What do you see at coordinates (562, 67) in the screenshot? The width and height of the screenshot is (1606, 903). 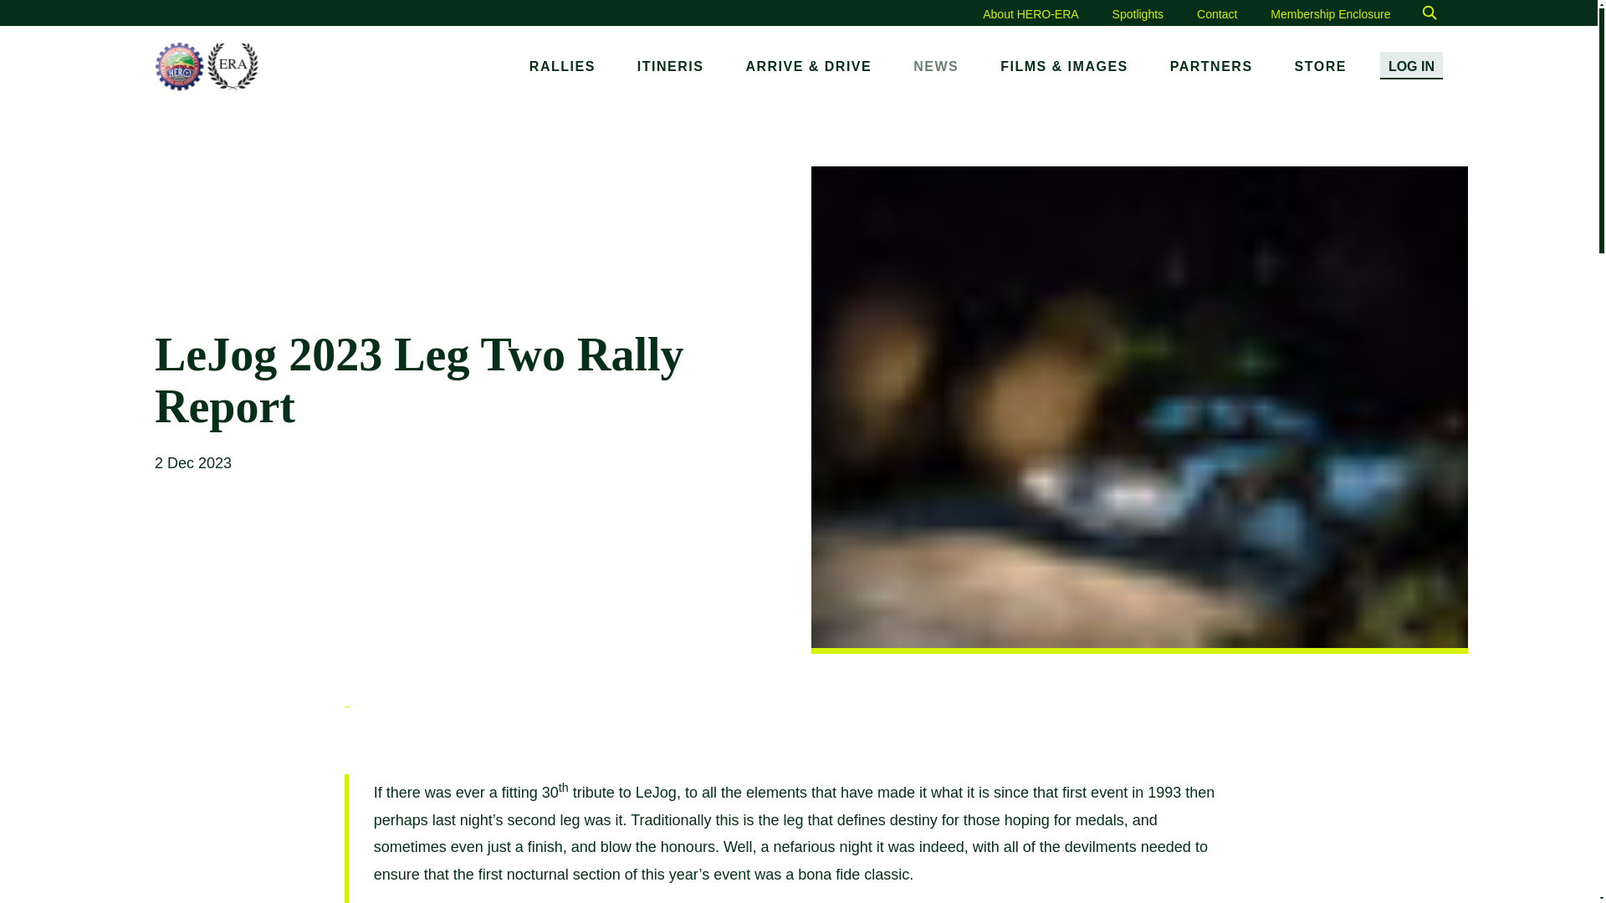 I see `RALLIES` at bounding box center [562, 67].